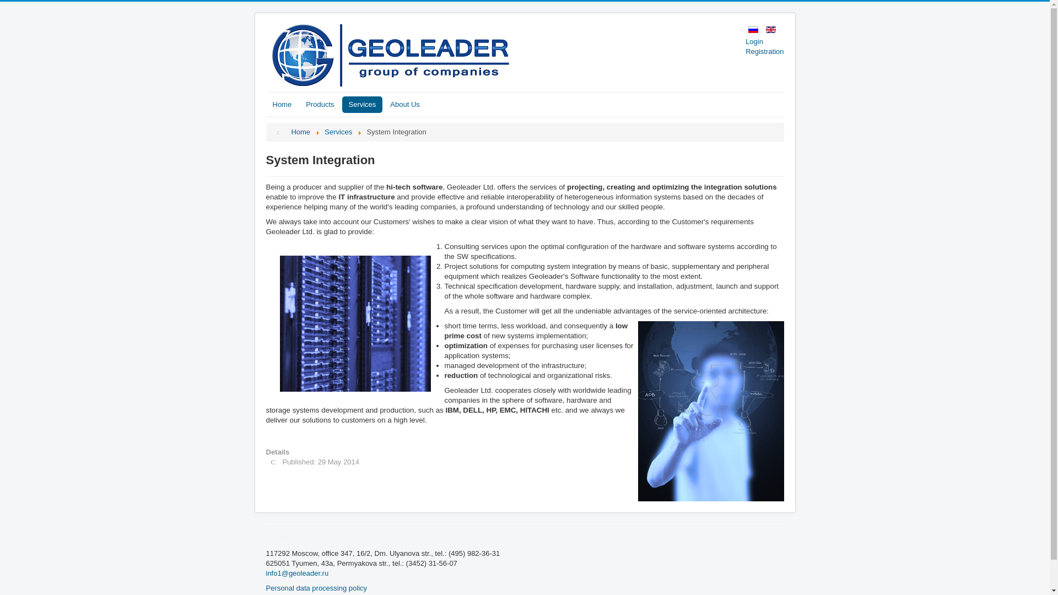 This screenshot has width=1058, height=595. What do you see at coordinates (282, 105) in the screenshot?
I see `Home` at bounding box center [282, 105].